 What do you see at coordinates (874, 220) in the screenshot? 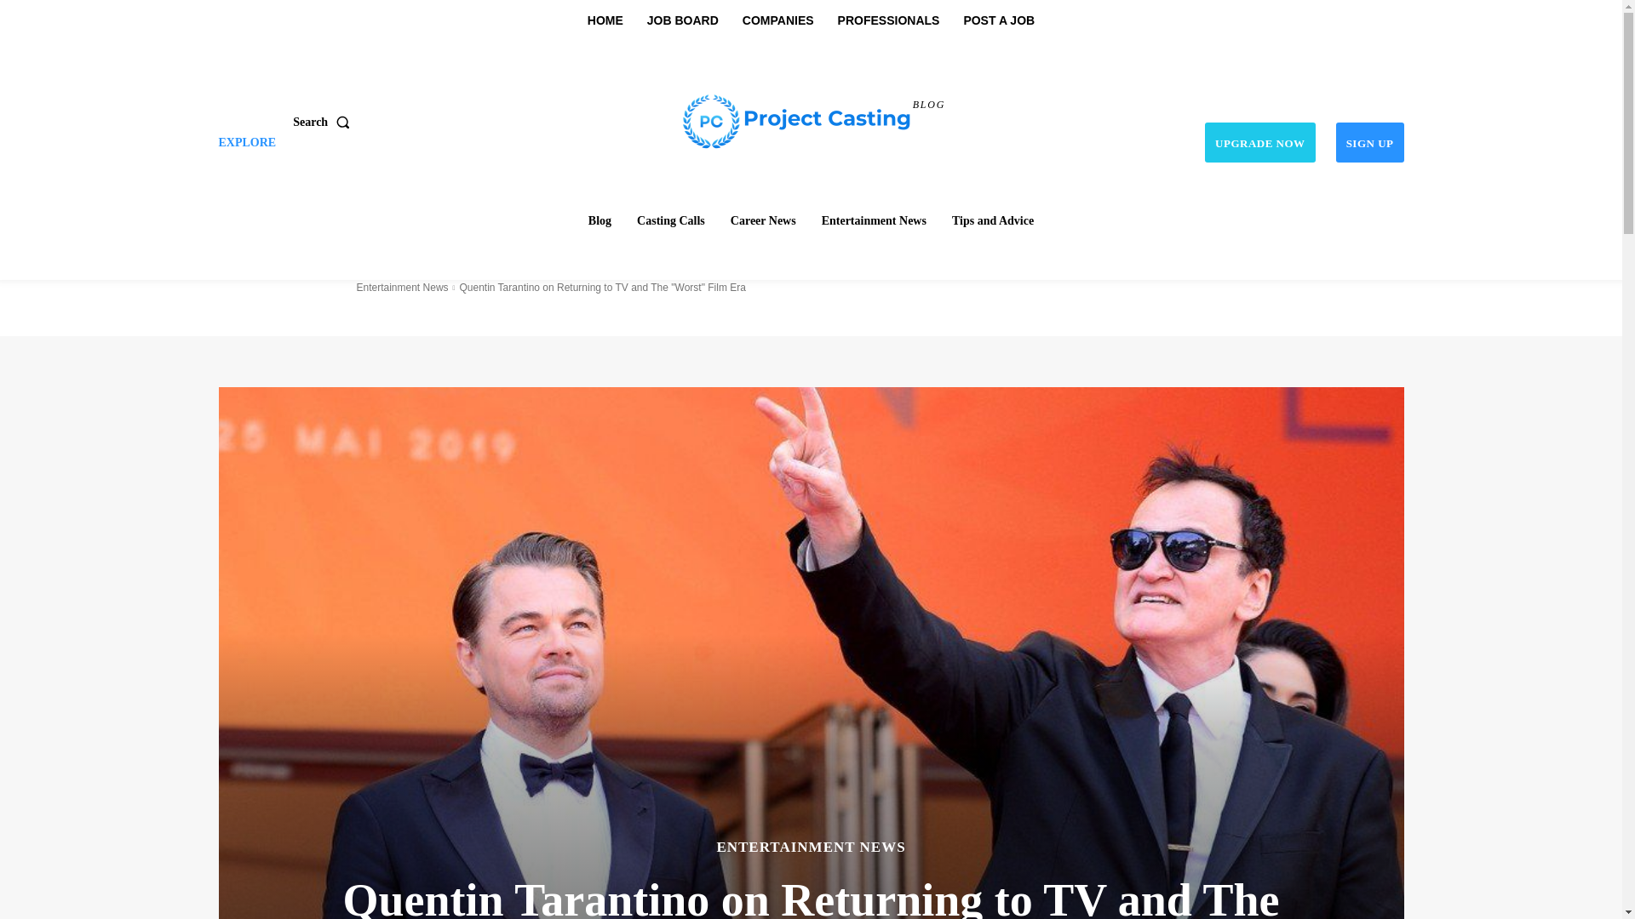
I see `Entertainment News` at bounding box center [874, 220].